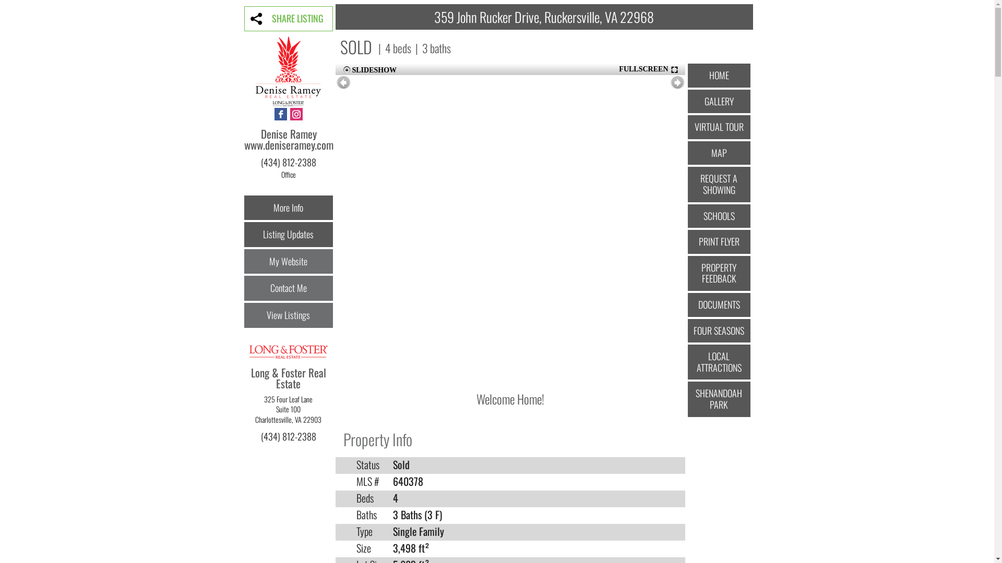  Describe the element at coordinates (719, 153) in the screenshot. I see `MAP` at that location.